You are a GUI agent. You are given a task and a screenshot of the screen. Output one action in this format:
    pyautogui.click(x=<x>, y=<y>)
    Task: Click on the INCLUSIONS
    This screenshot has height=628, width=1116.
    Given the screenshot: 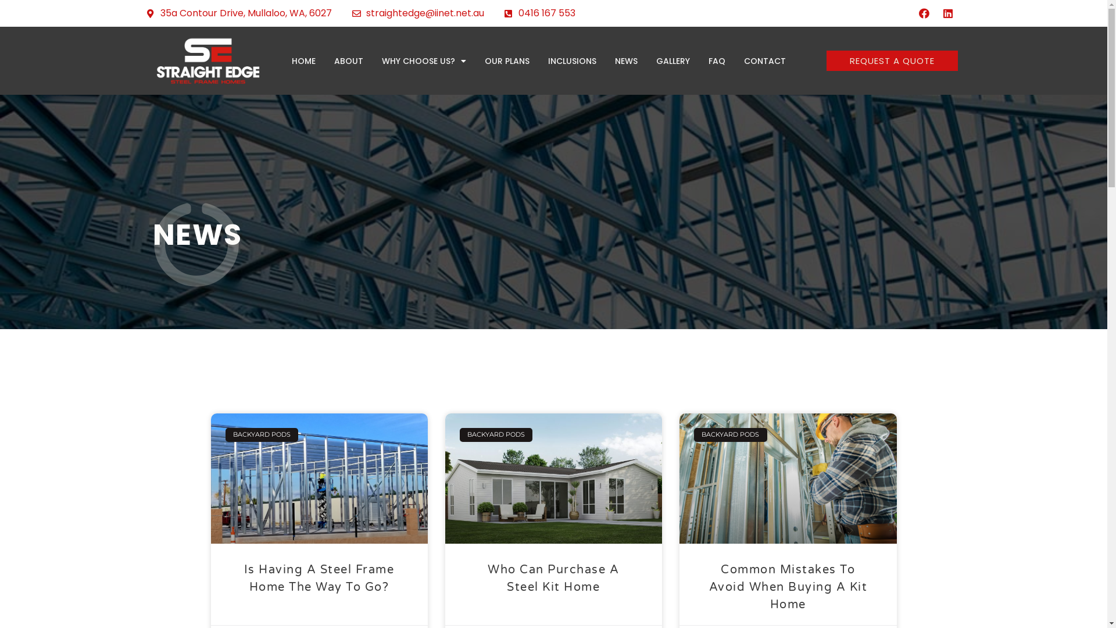 What is the action you would take?
    pyautogui.click(x=572, y=61)
    